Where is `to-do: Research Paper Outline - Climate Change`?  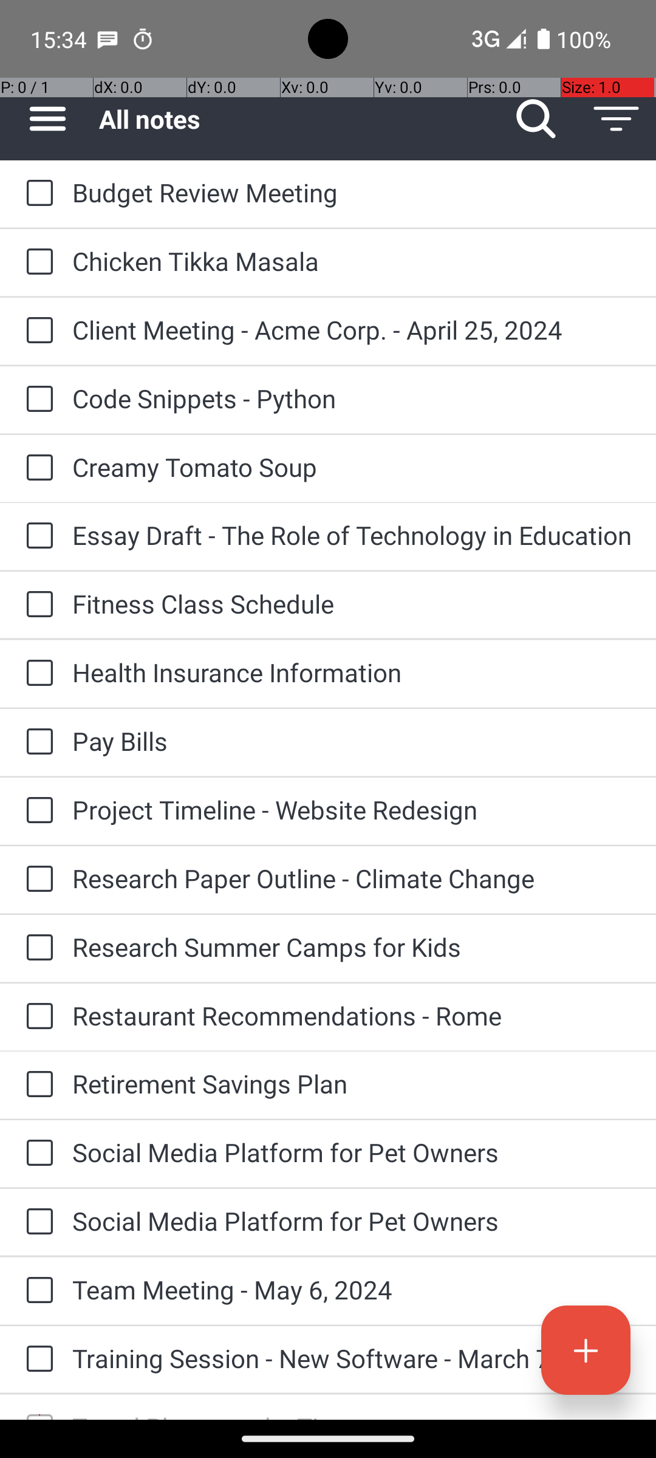
to-do: Research Paper Outline - Climate Change is located at coordinates (36, 880).